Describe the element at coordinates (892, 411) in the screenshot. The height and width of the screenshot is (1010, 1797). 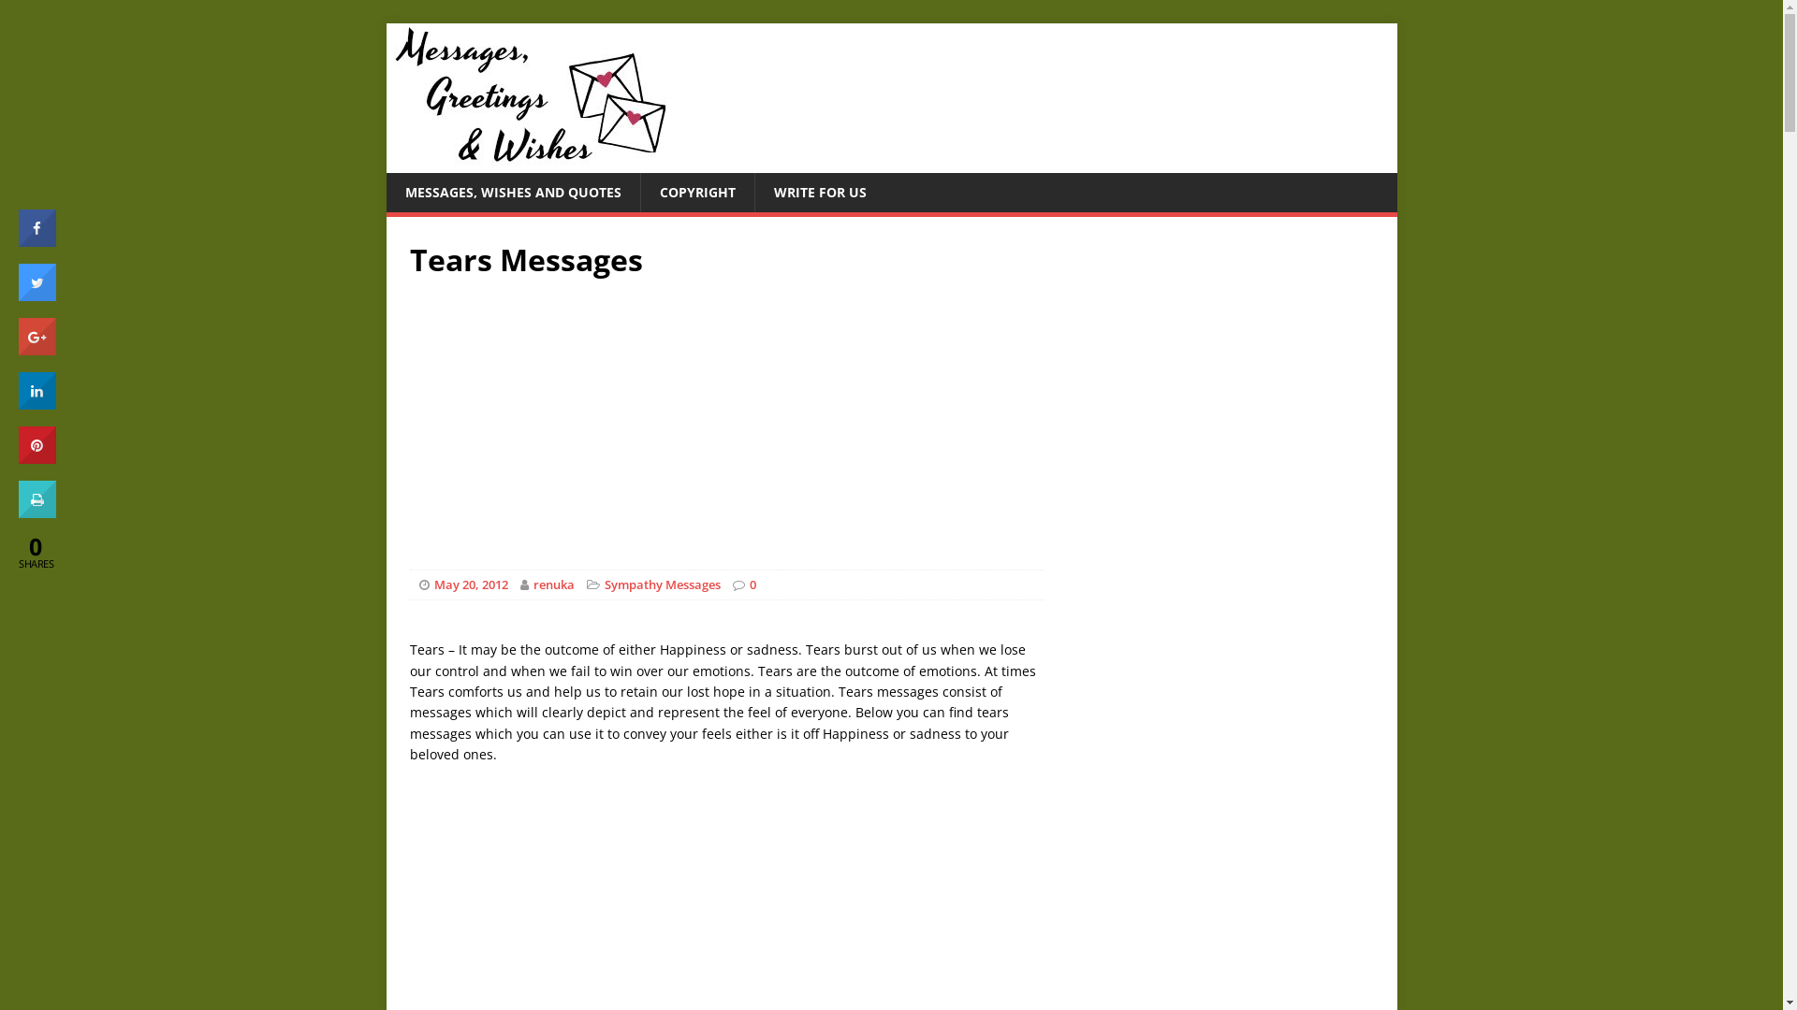
I see `Advertisement` at that location.